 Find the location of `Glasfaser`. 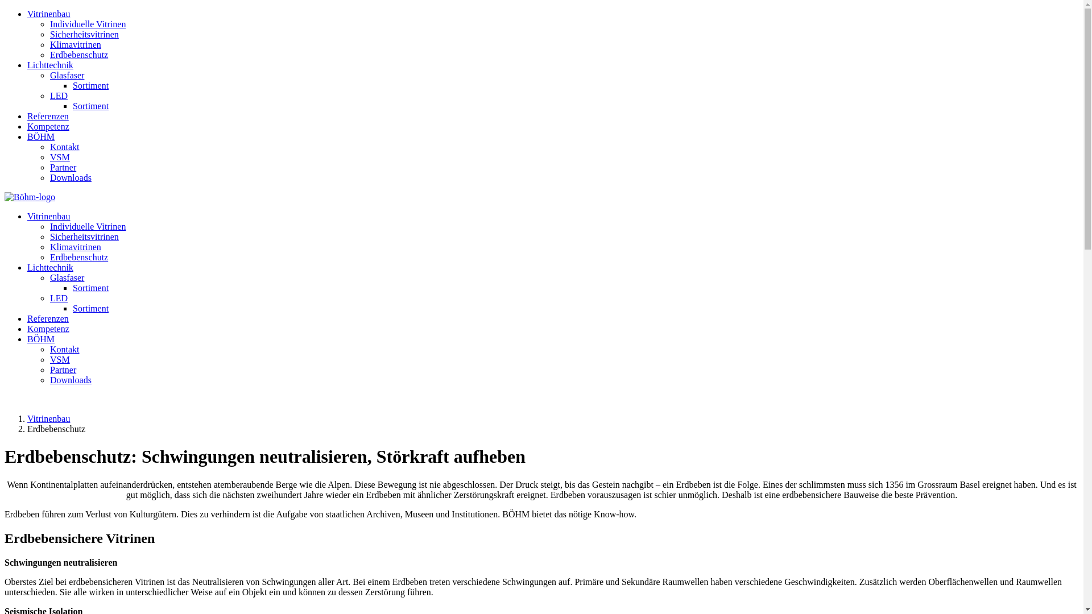

Glasfaser is located at coordinates (67, 75).